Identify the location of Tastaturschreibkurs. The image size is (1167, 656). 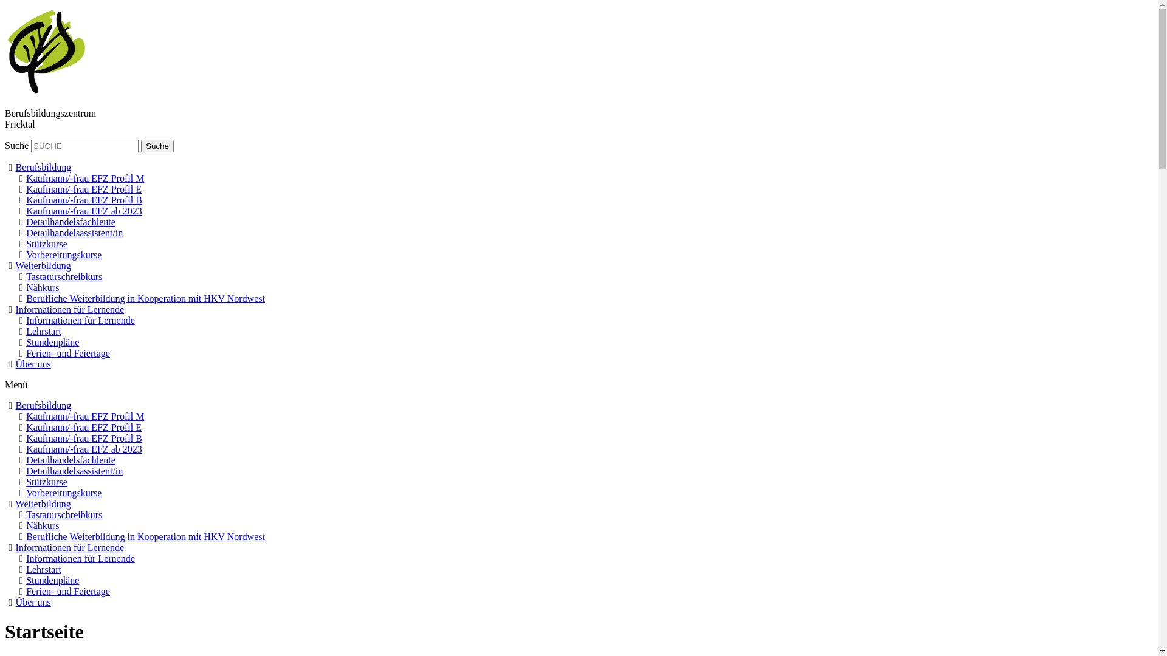
(64, 276).